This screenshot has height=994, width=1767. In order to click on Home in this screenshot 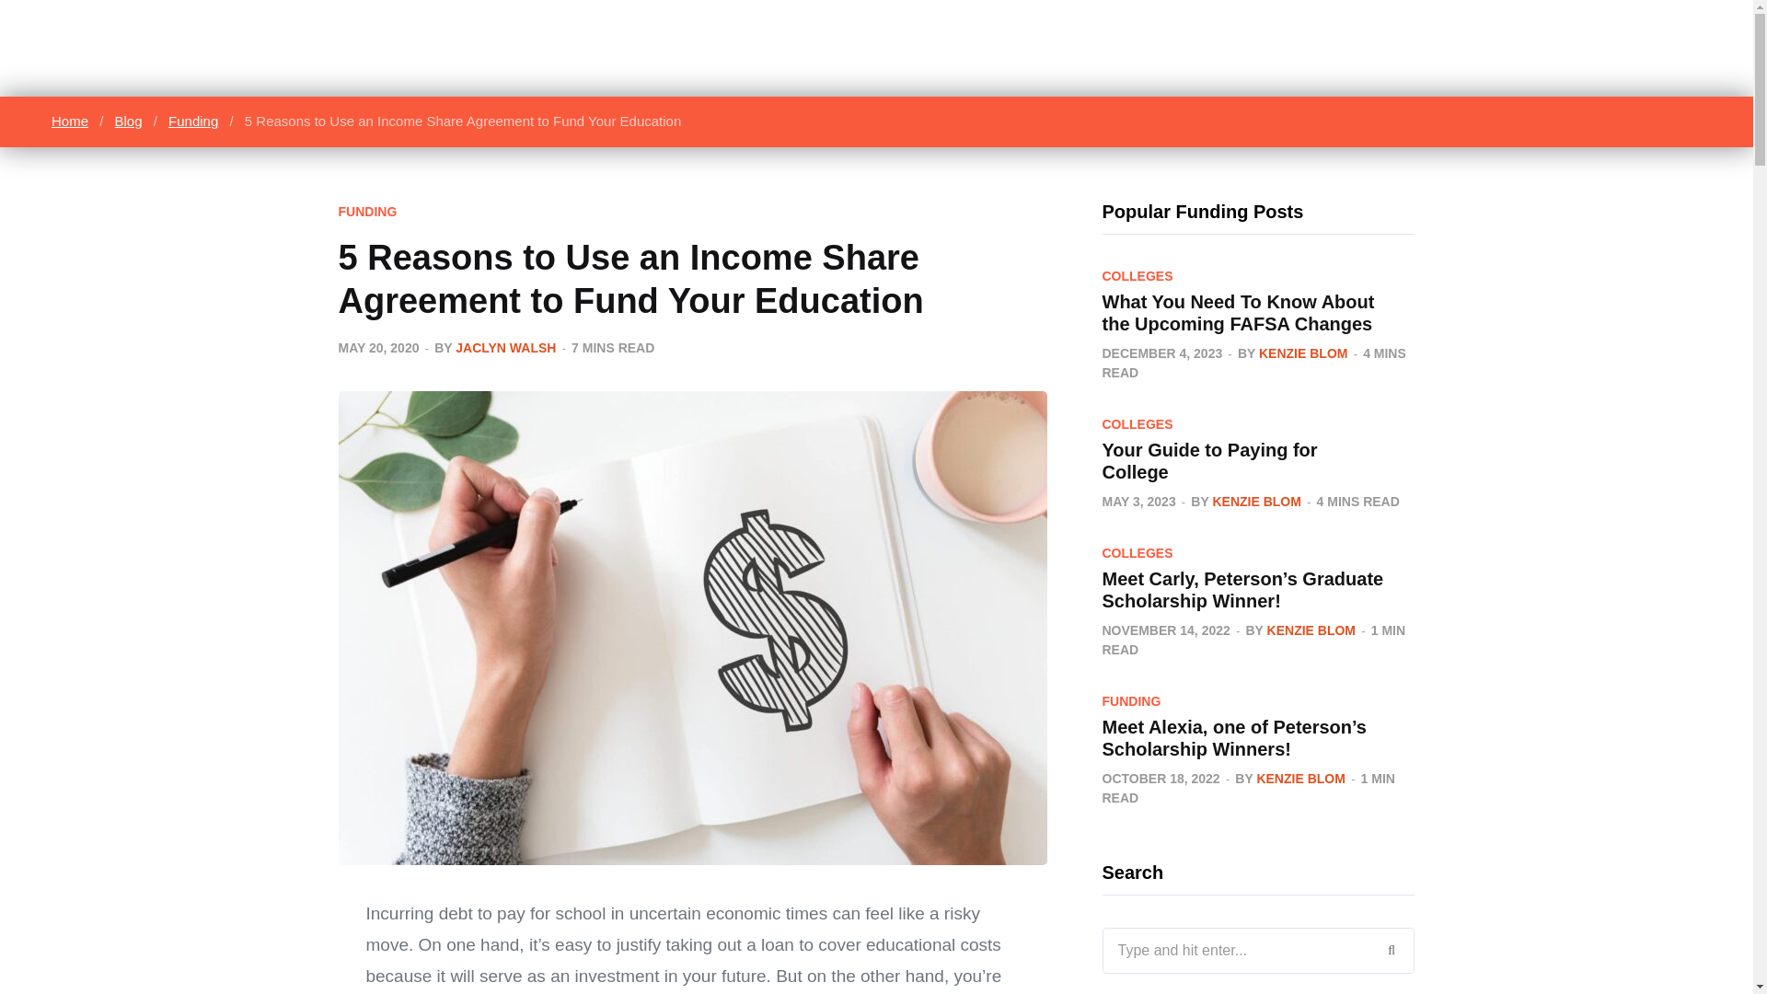, I will do `click(70, 121)`.